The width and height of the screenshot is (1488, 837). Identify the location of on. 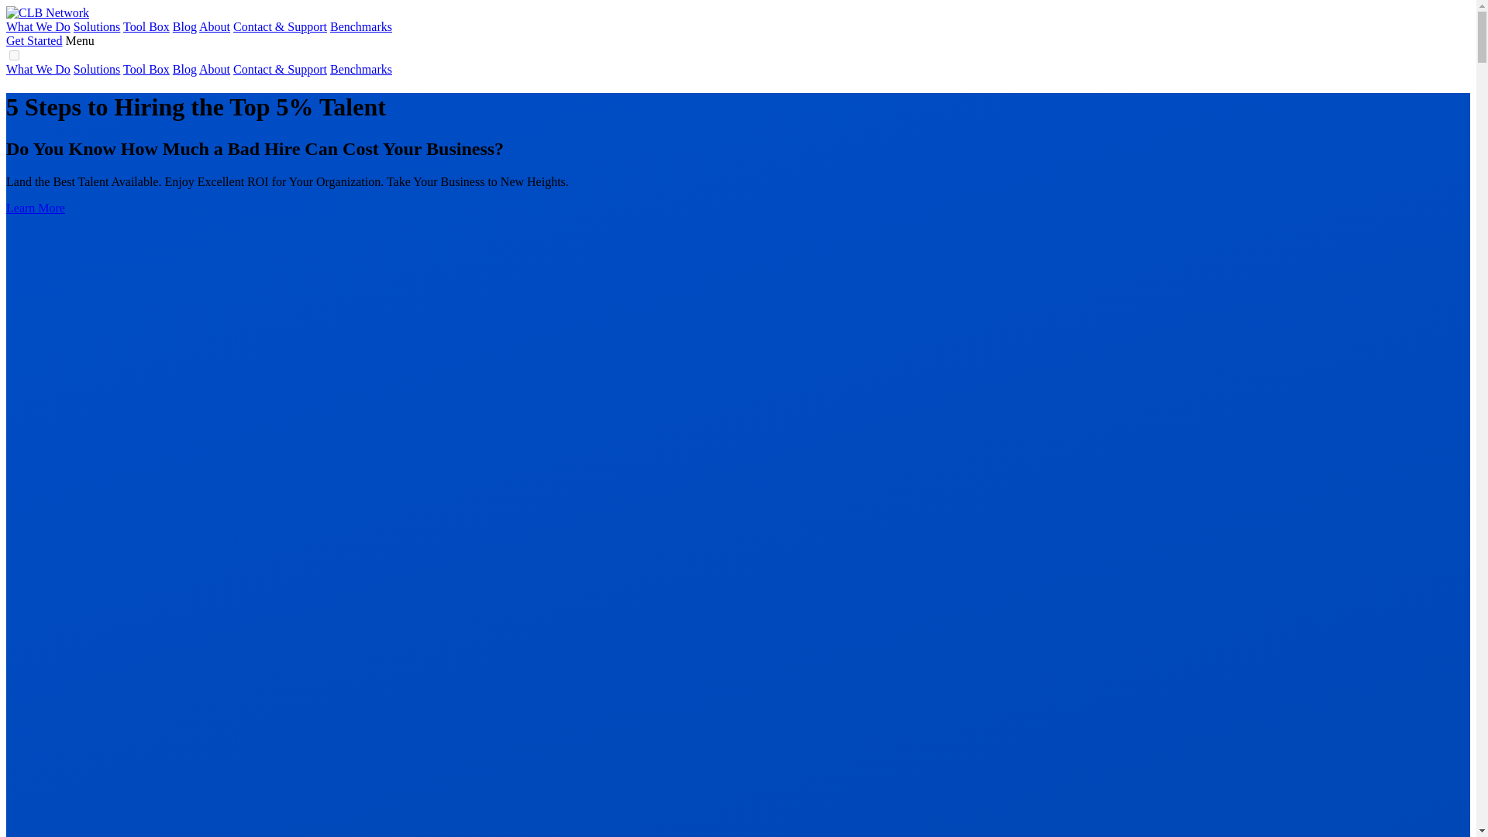
(14, 54).